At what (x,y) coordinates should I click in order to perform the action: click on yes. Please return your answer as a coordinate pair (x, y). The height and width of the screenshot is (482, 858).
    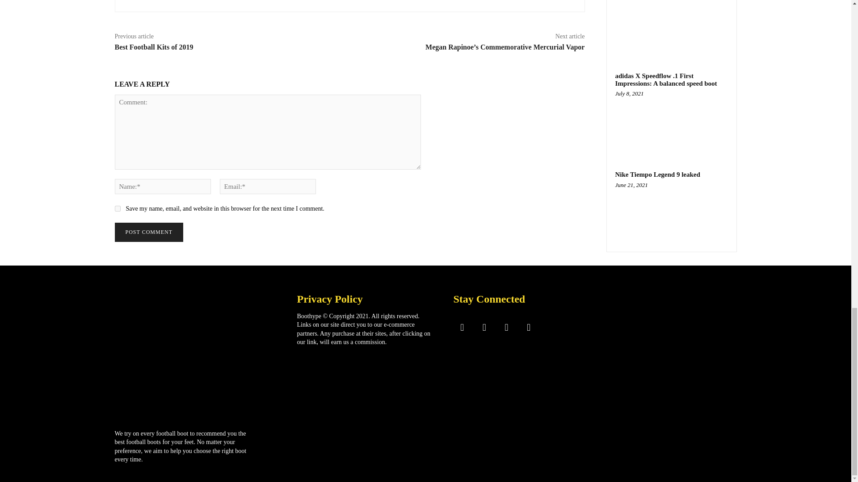
    Looking at the image, I should click on (117, 209).